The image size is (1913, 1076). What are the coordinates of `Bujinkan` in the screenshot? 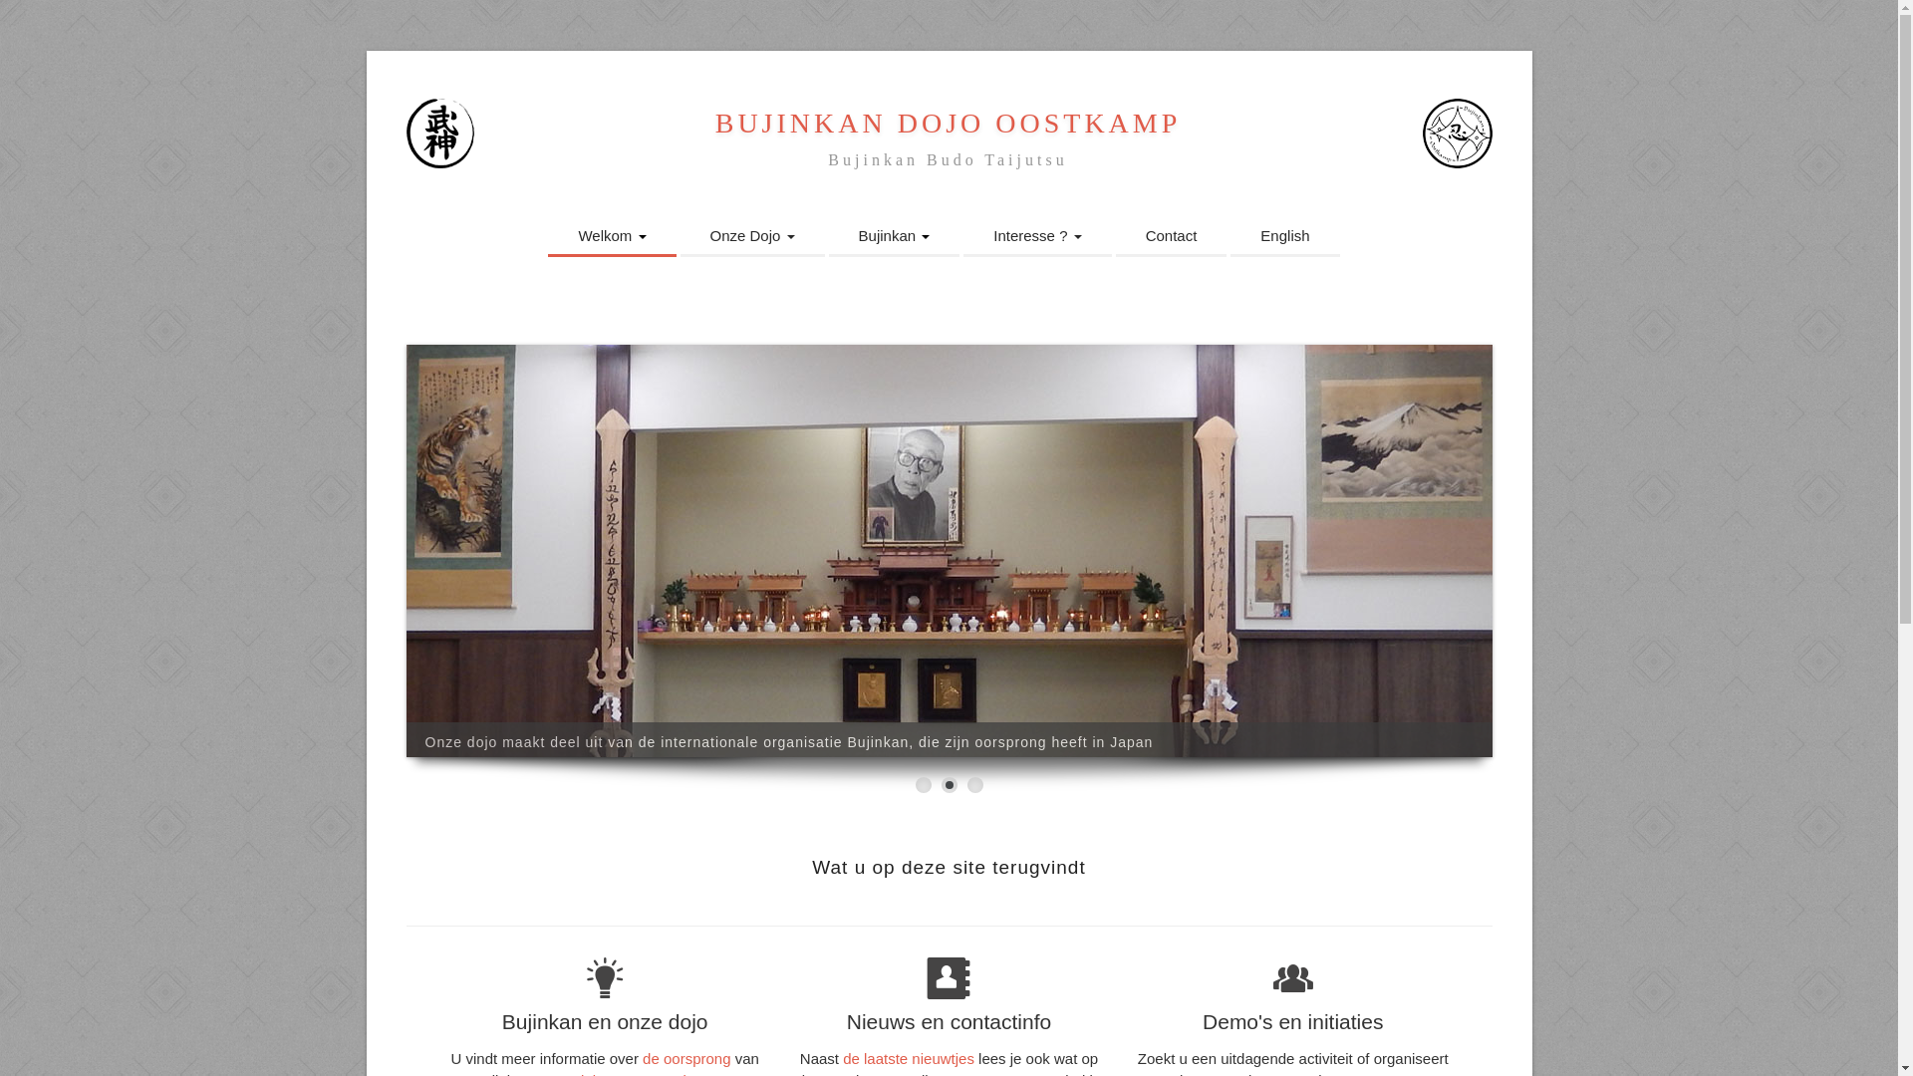 It's located at (895, 237).